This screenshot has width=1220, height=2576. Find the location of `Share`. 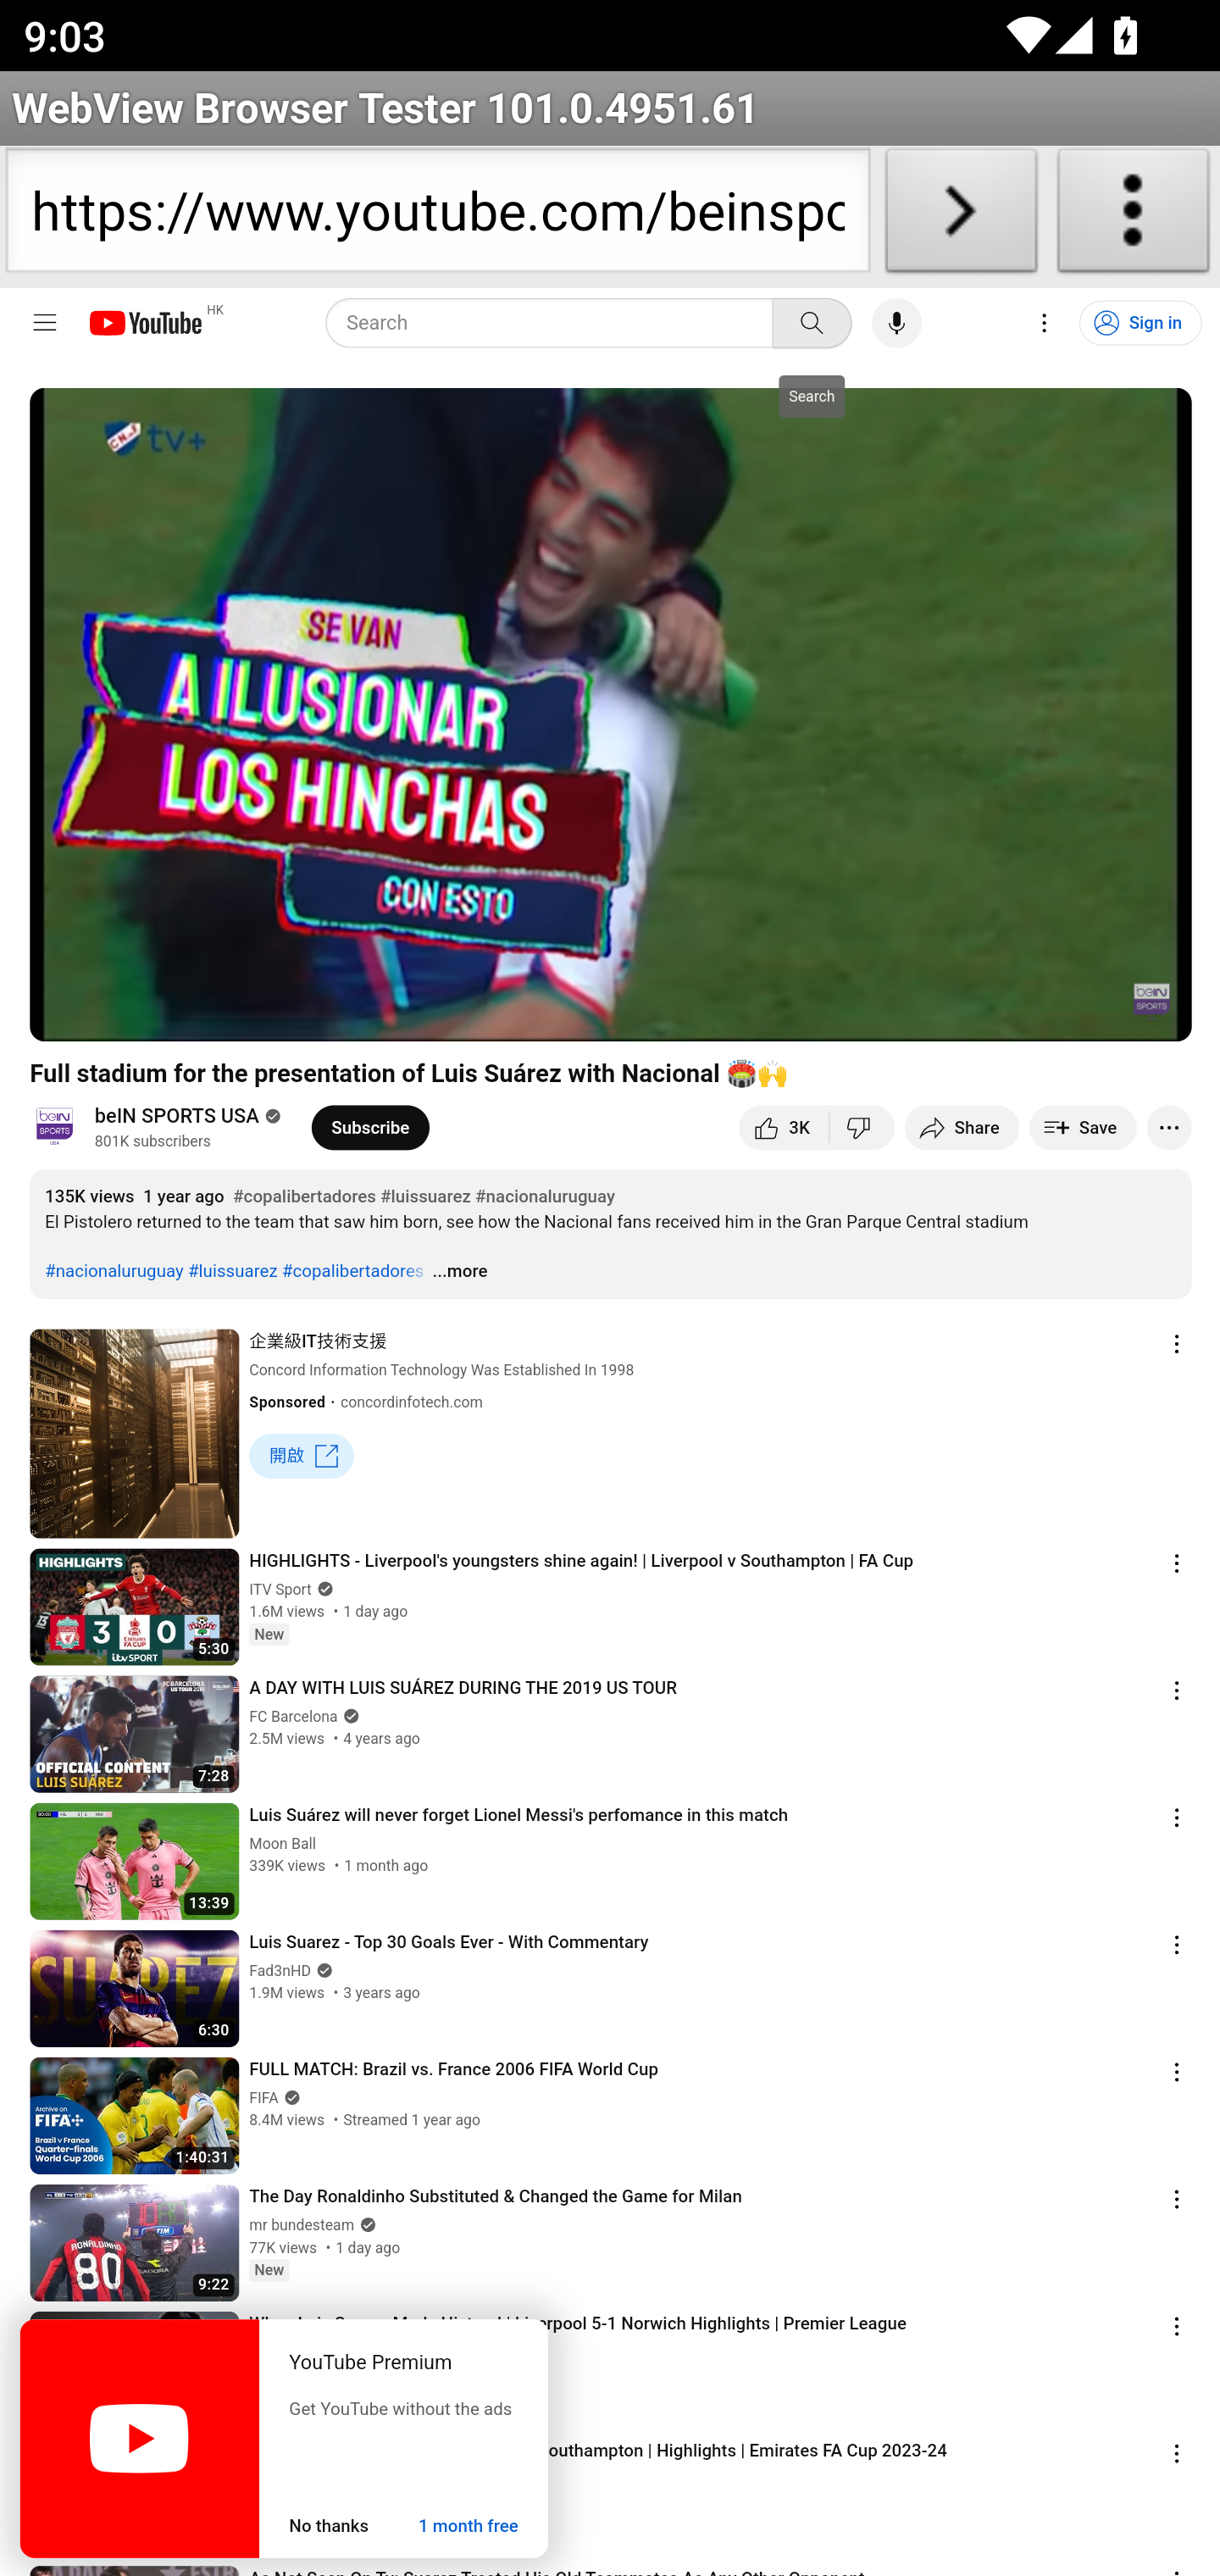

Share is located at coordinates (962, 1128).